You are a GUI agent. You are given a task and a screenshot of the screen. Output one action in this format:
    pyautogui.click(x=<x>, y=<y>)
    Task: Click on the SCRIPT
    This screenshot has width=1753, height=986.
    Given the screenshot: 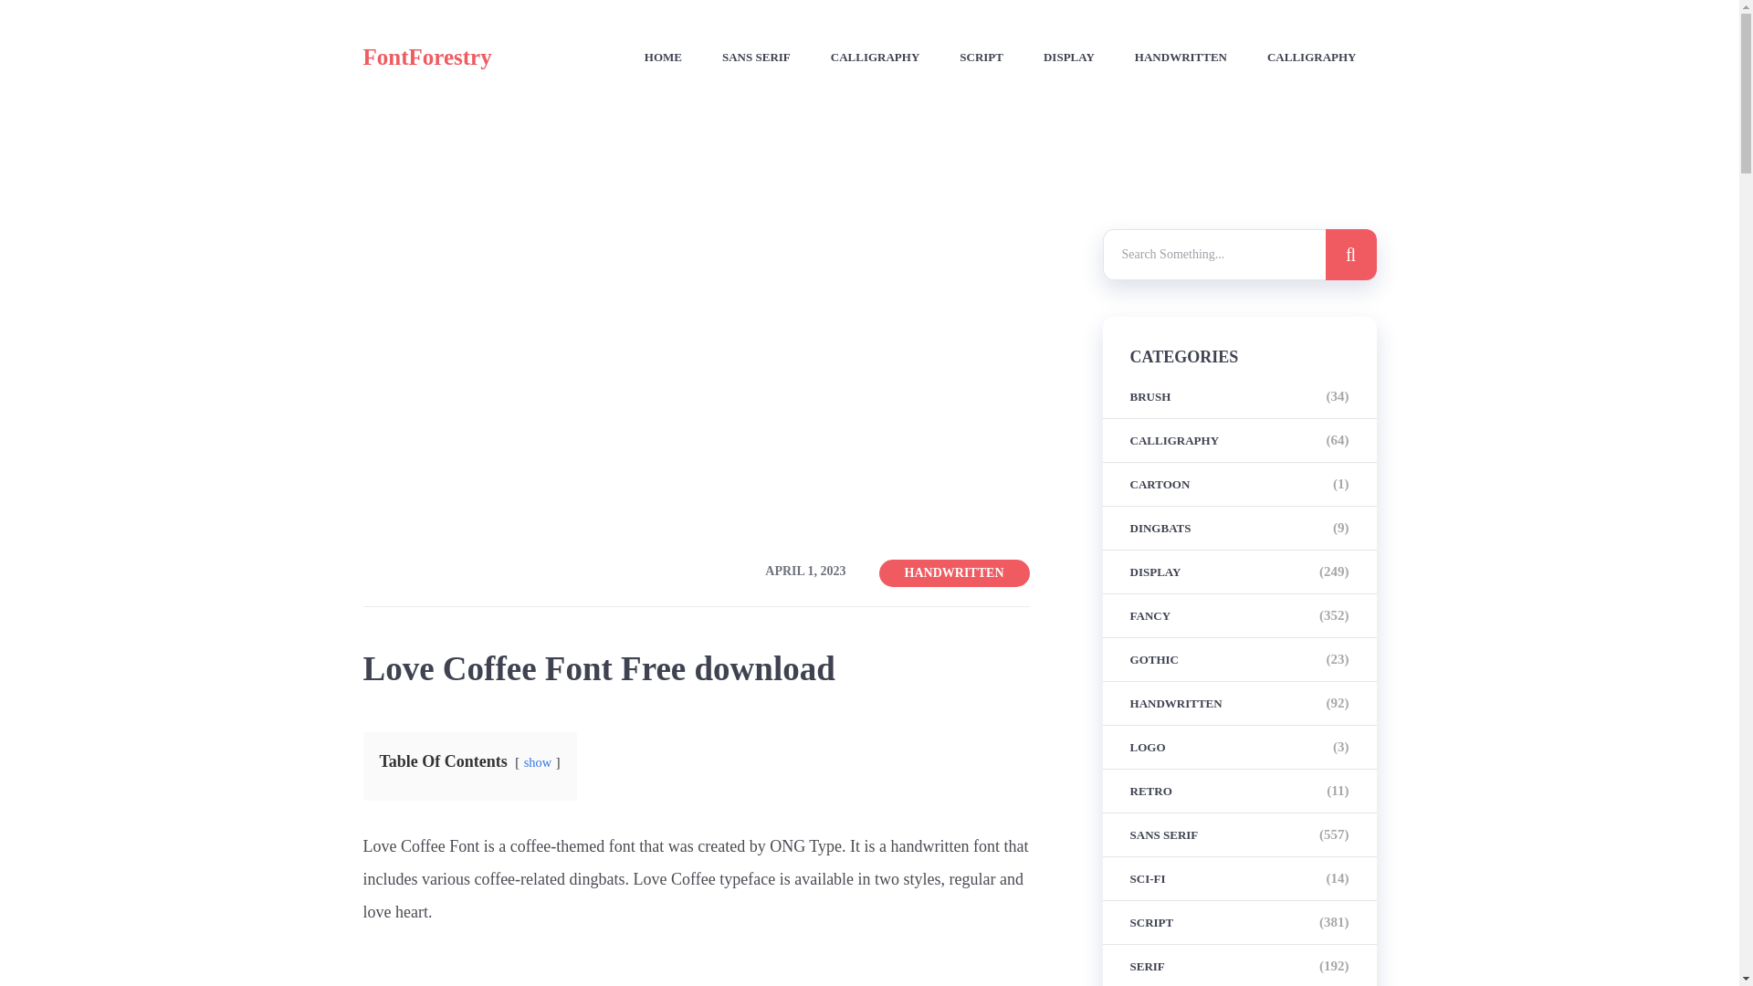 What is the action you would take?
    pyautogui.click(x=981, y=58)
    